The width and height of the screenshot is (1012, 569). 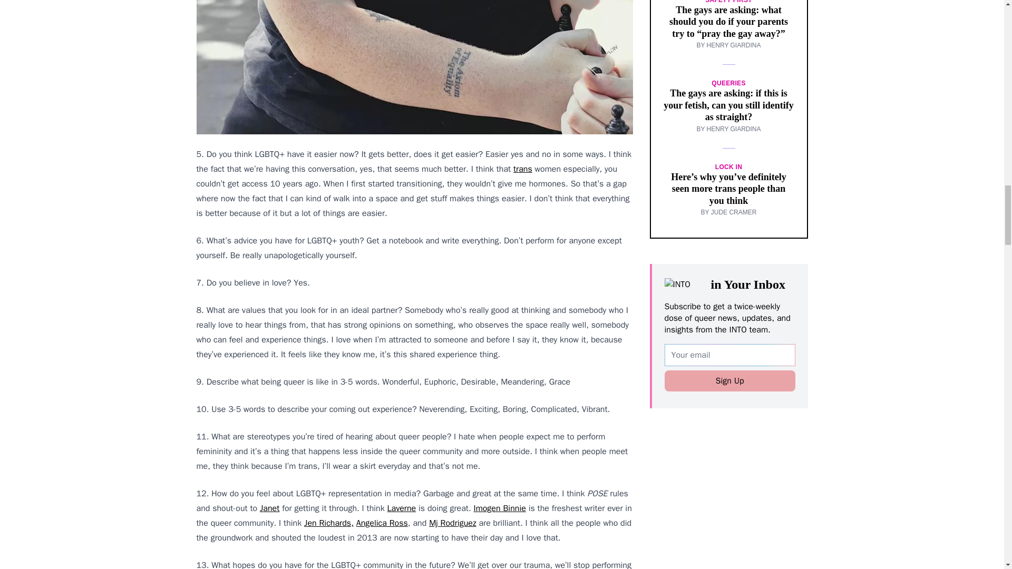 I want to click on trans, so click(x=522, y=169).